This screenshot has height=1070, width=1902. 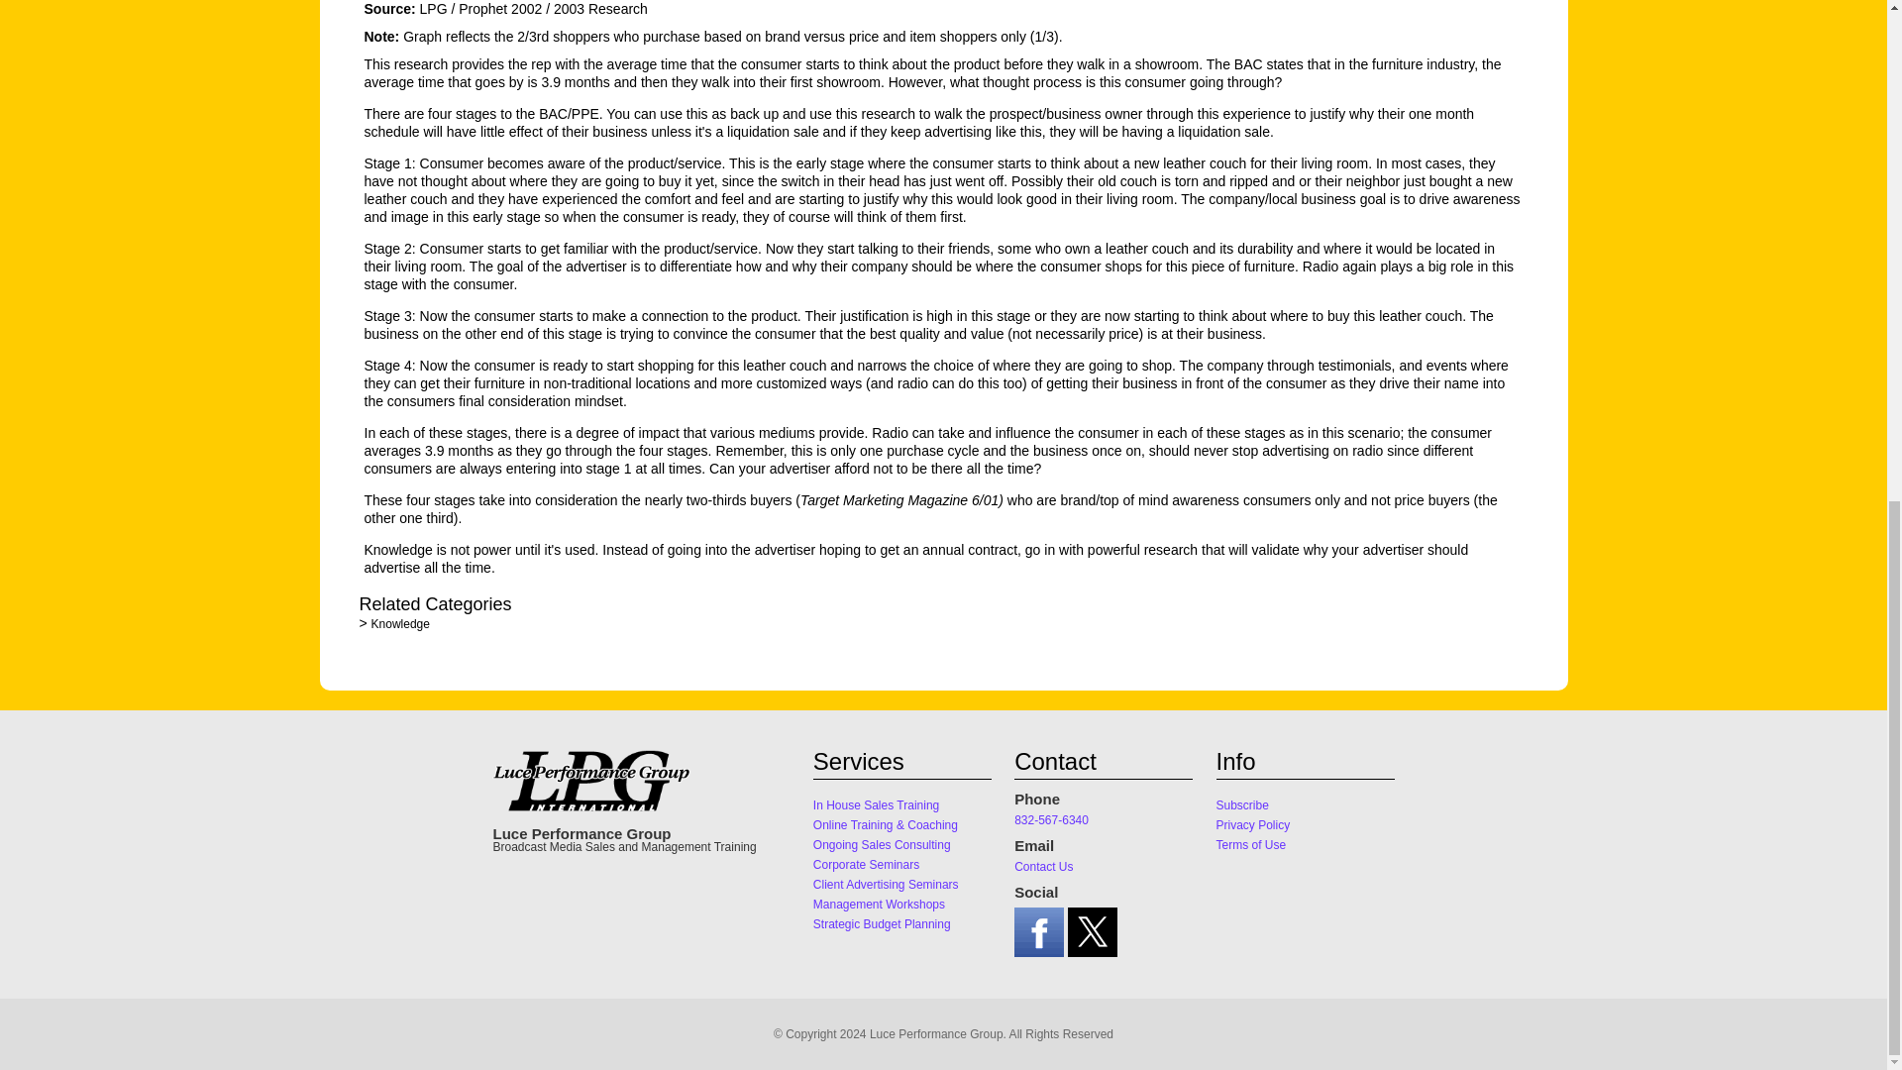 I want to click on 832-567-6340, so click(x=1050, y=816).